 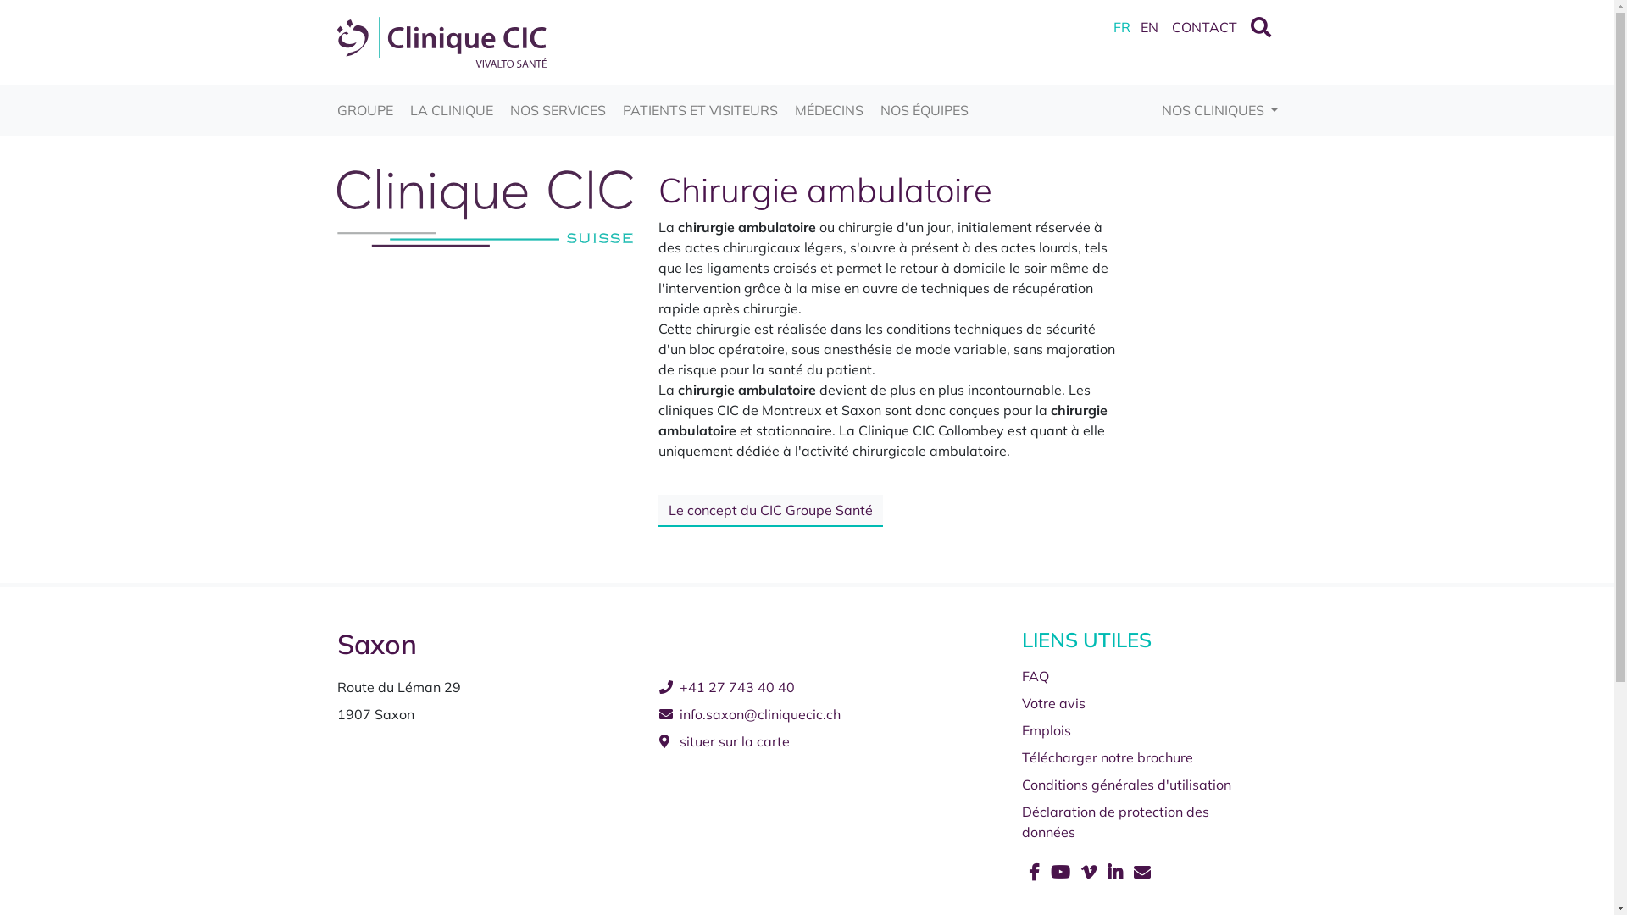 What do you see at coordinates (452, 110) in the screenshot?
I see `LA CLINIQUE
(CURRENT)` at bounding box center [452, 110].